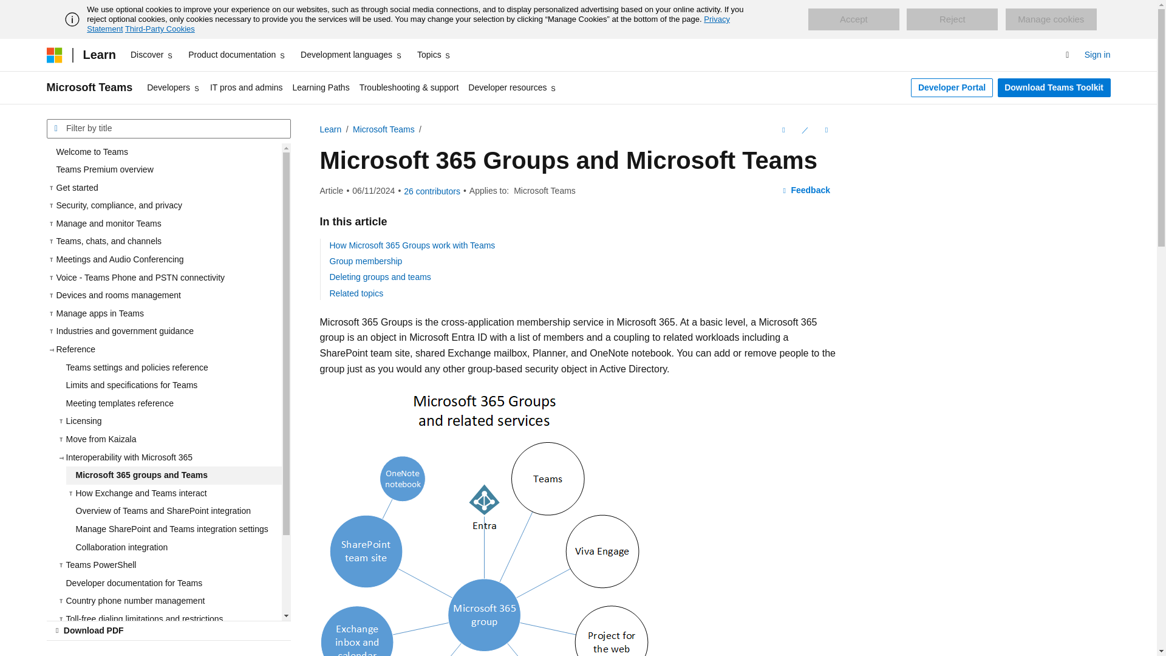 This screenshot has height=656, width=1166. What do you see at coordinates (159, 29) in the screenshot?
I see `Third-Party Cookies` at bounding box center [159, 29].